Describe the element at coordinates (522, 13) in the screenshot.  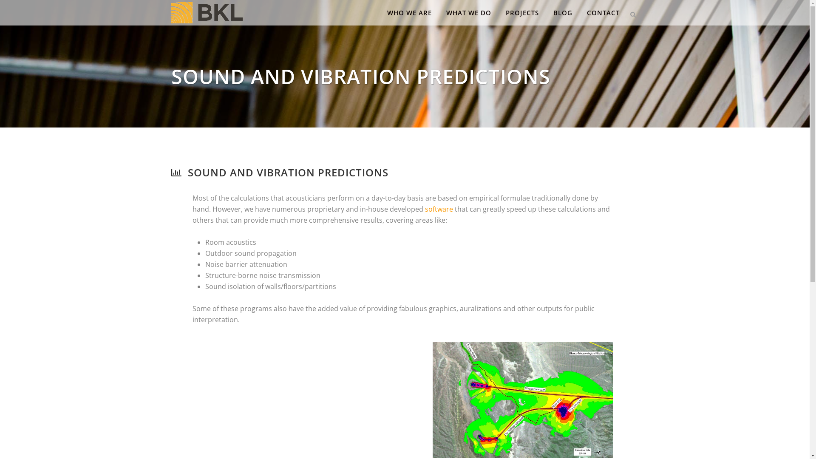
I see `PROJECTS` at that location.